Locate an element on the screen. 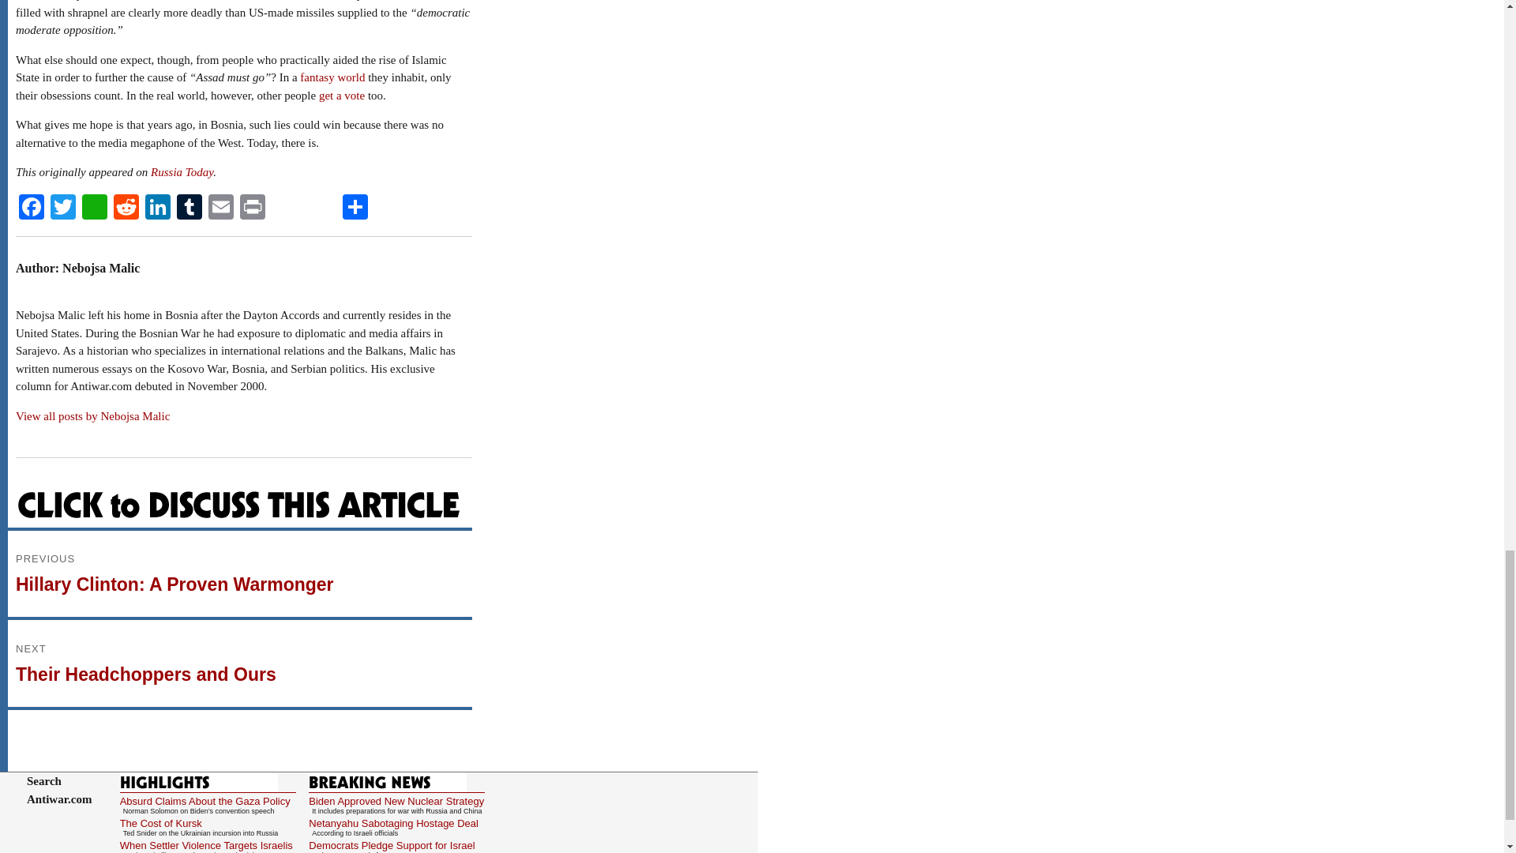 This screenshot has height=853, width=1516. Russia Today is located at coordinates (182, 171).